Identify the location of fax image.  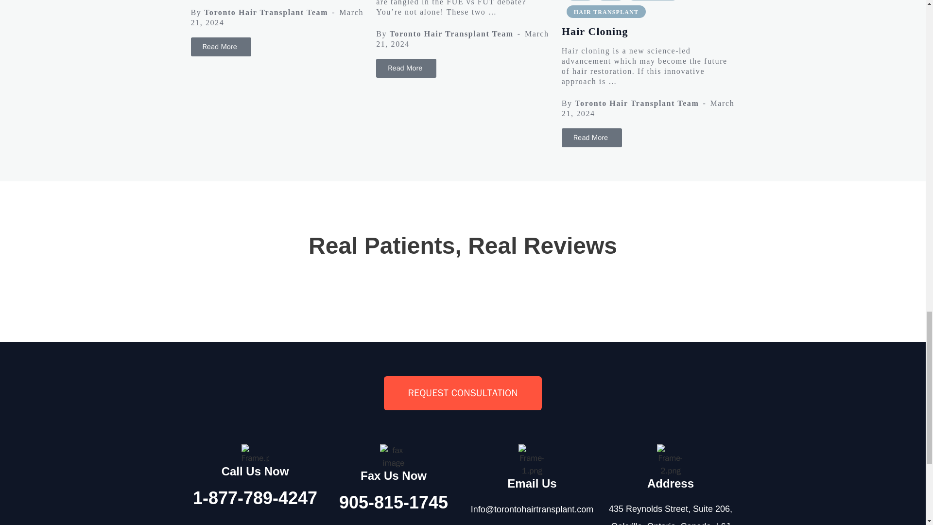
(394, 456).